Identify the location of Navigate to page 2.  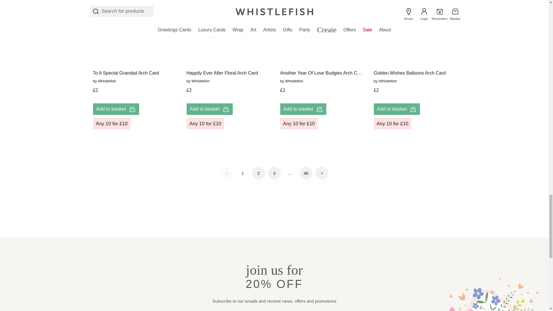
(258, 173).